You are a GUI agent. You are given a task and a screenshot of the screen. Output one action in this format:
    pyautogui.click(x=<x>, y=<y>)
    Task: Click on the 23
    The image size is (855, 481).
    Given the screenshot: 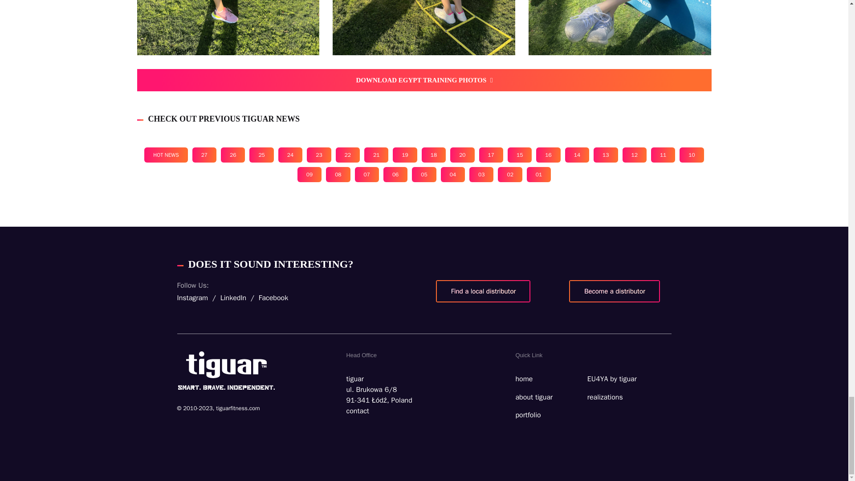 What is the action you would take?
    pyautogui.click(x=319, y=155)
    